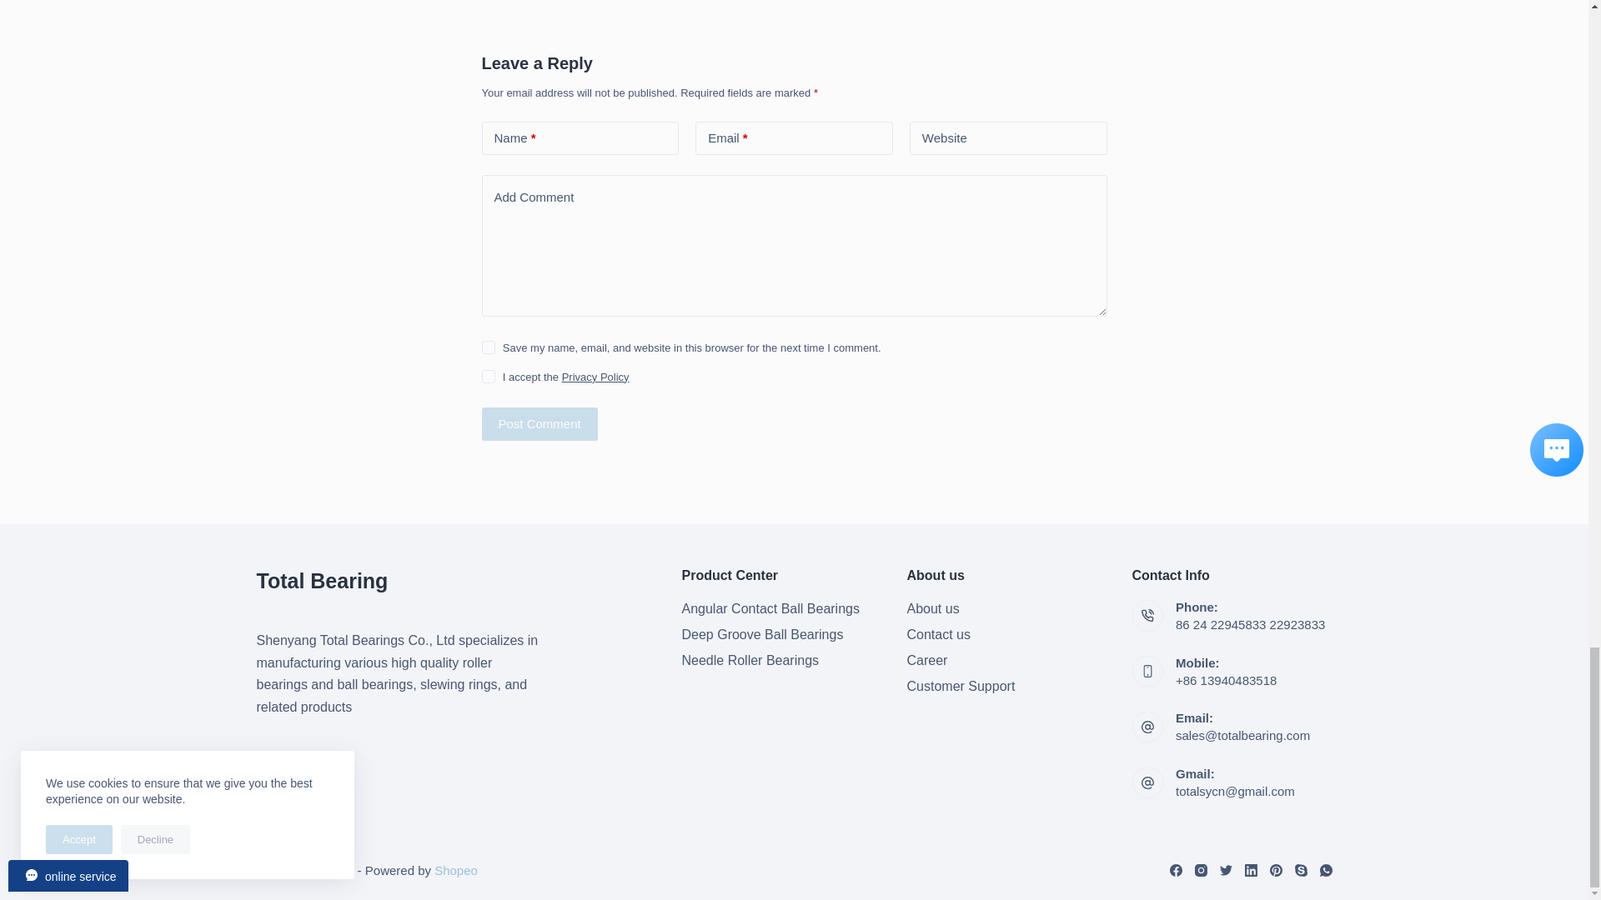 The image size is (1601, 900). I want to click on Privacy Policy, so click(595, 377).